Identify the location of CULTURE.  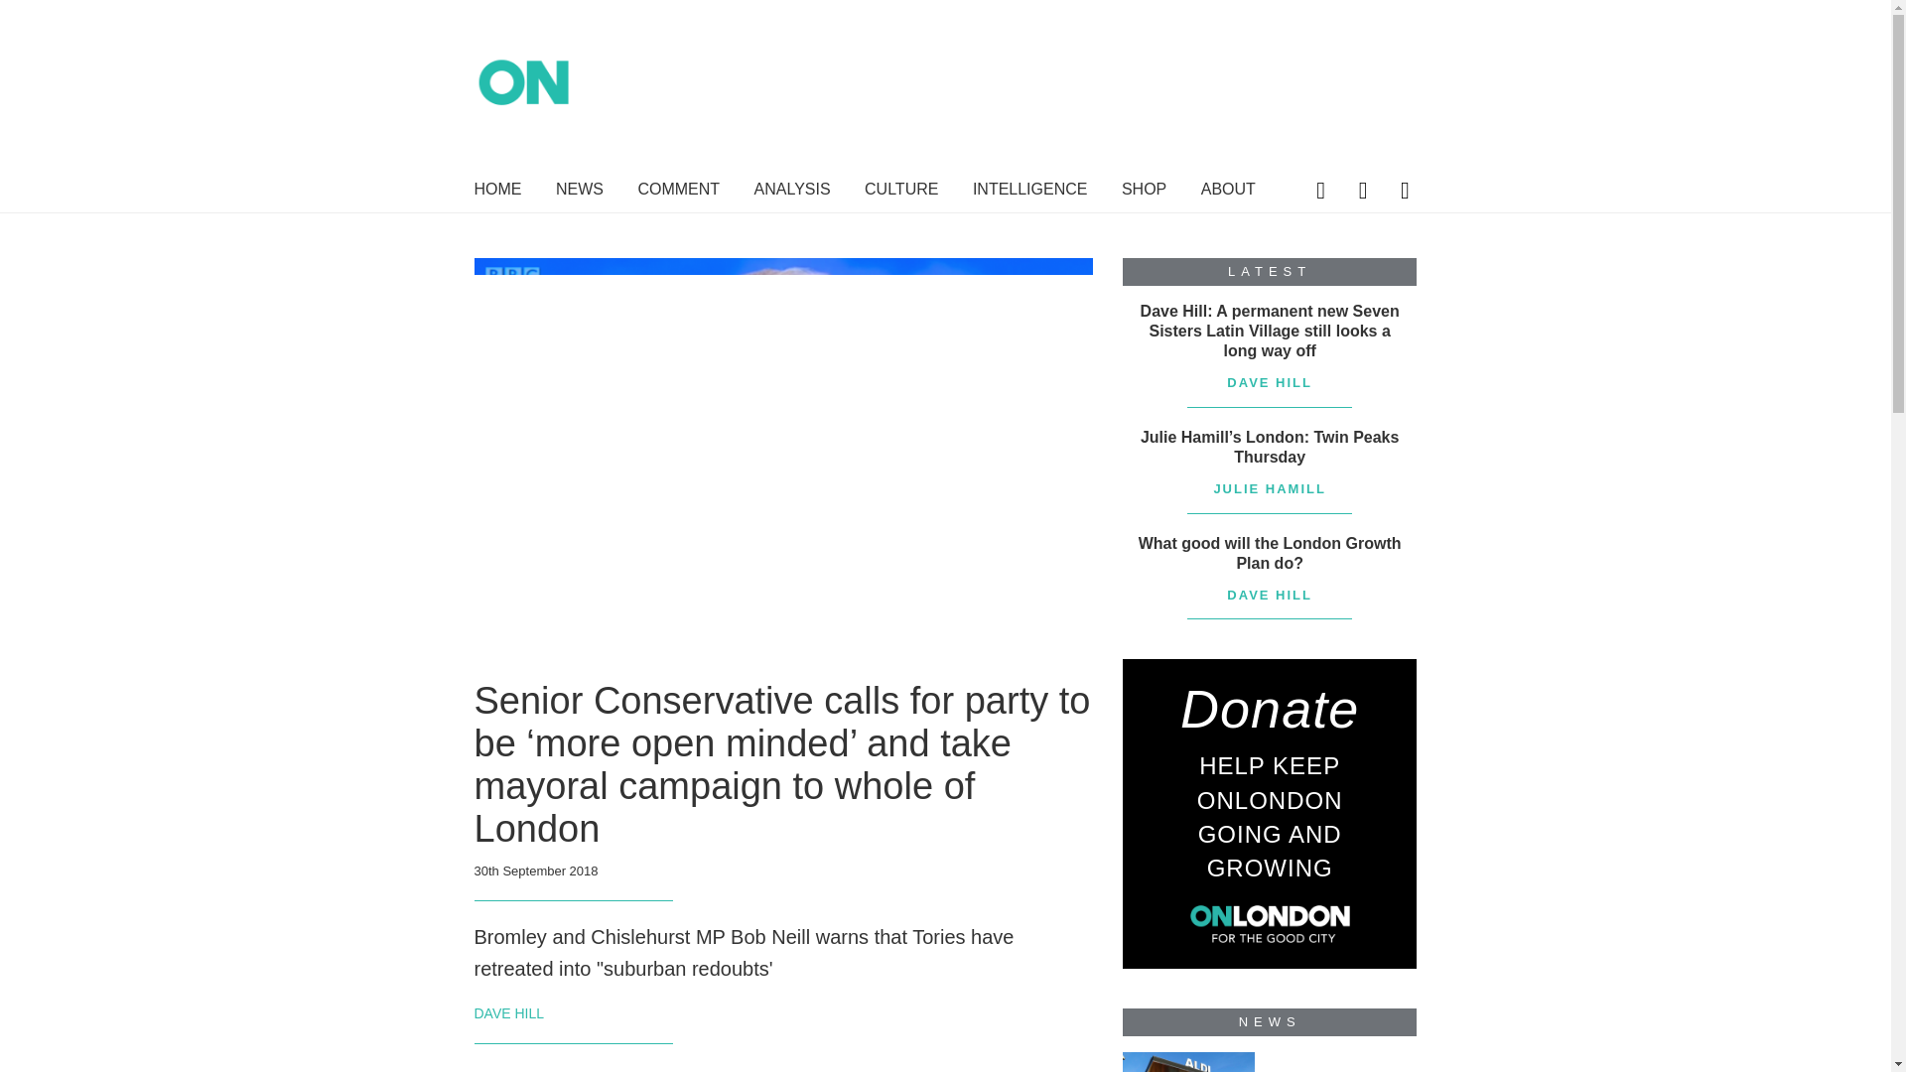
(901, 193).